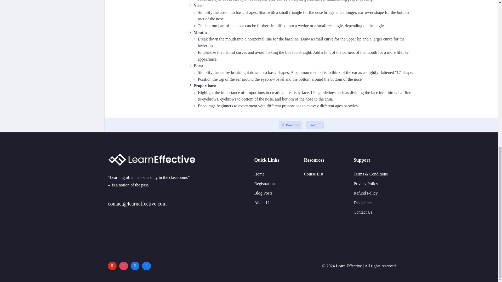  I want to click on Twitter, so click(146, 266).